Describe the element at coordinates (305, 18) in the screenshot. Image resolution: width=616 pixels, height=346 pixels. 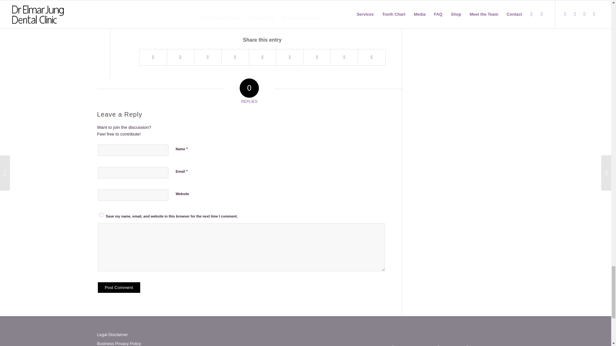
I see `Posts by Dr Elmar Jung` at that location.